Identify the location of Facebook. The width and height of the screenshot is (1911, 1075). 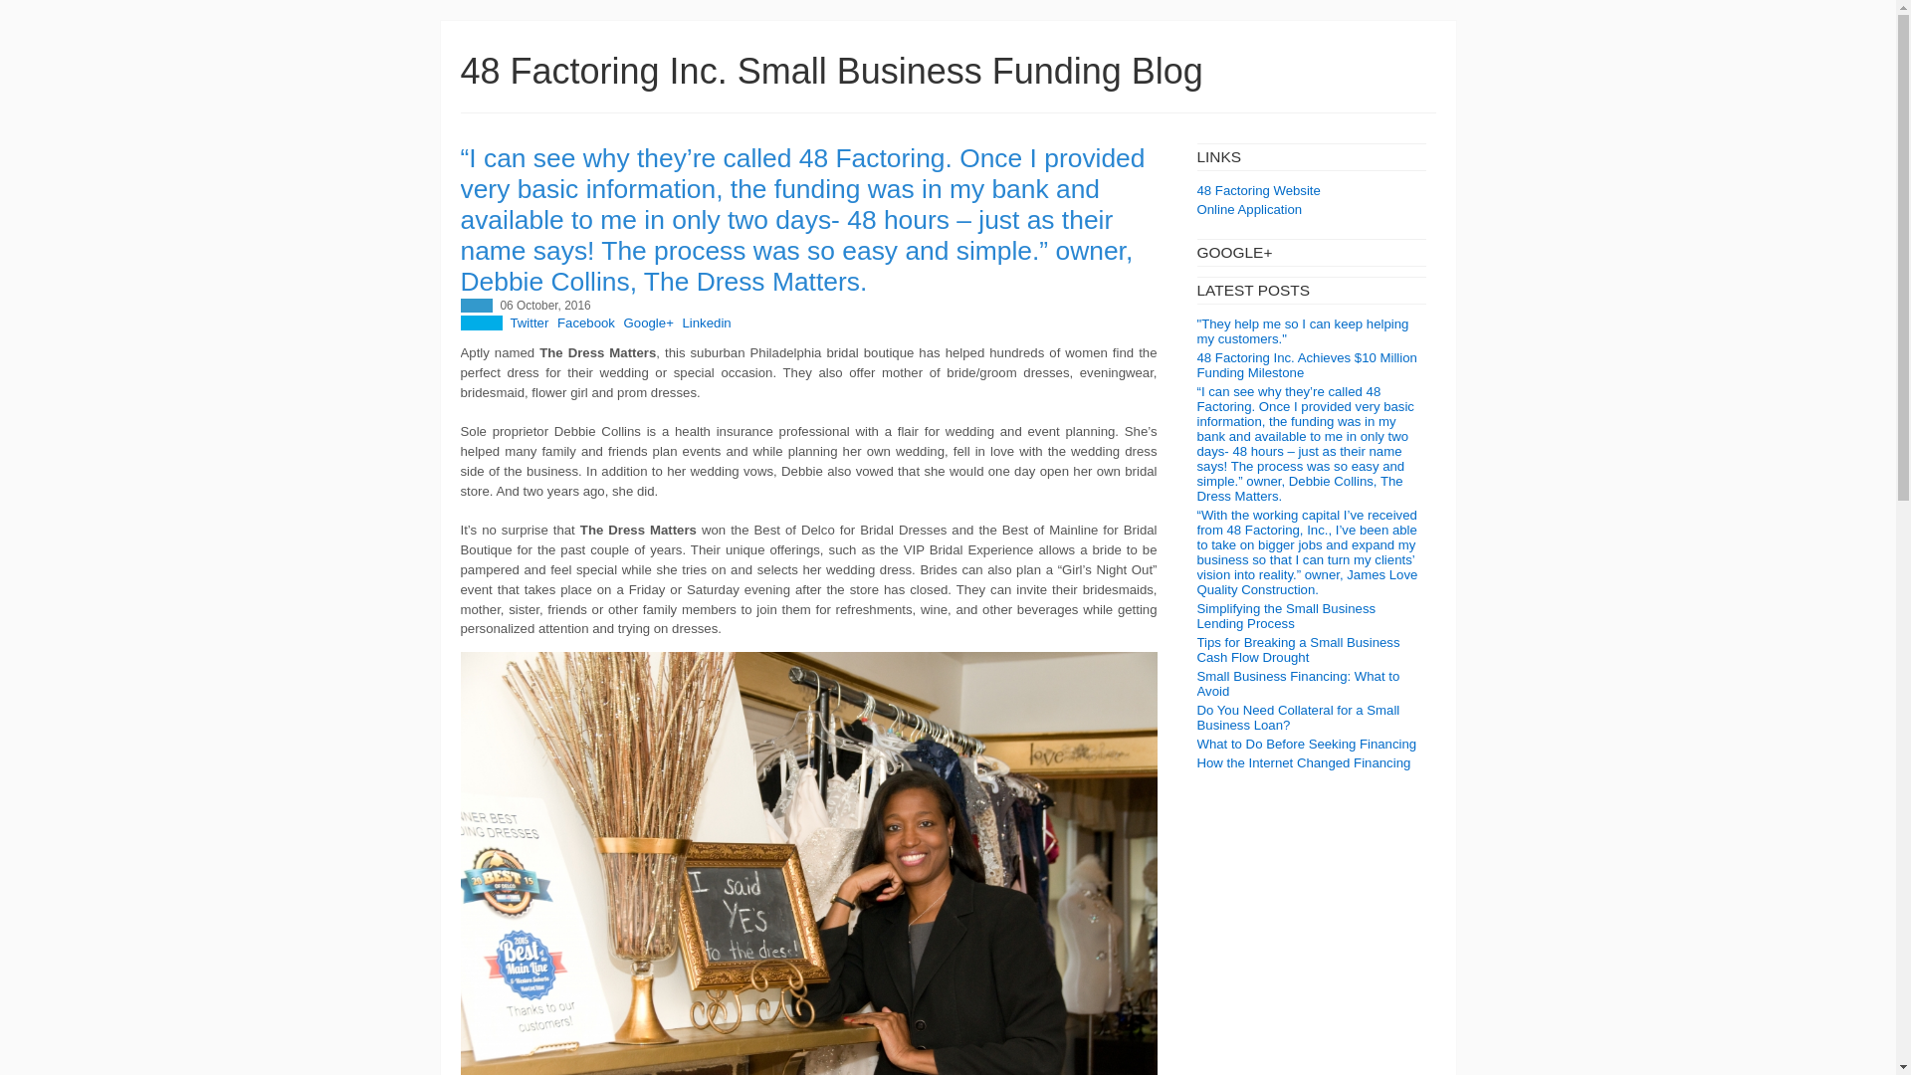
(586, 322).